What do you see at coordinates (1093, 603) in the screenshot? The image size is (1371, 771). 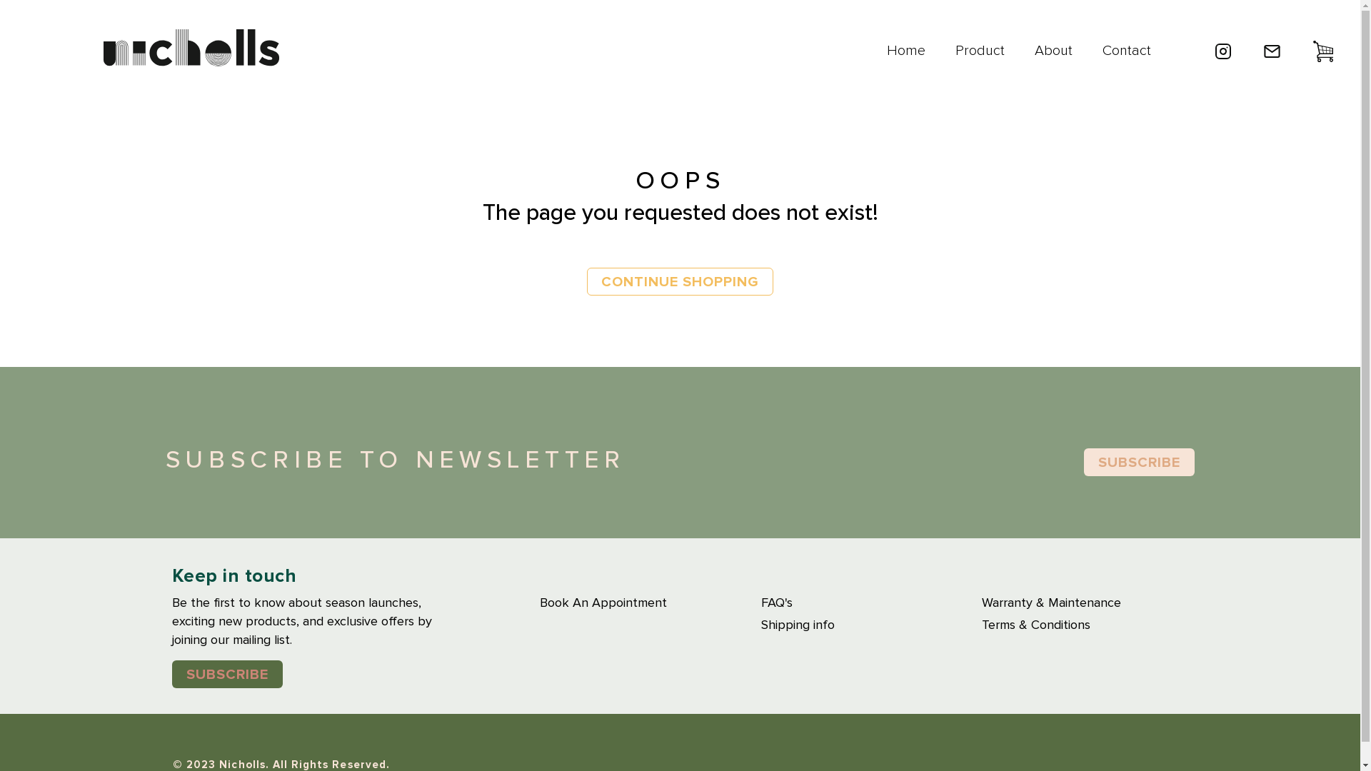 I see `Warranty & Maintenance` at bounding box center [1093, 603].